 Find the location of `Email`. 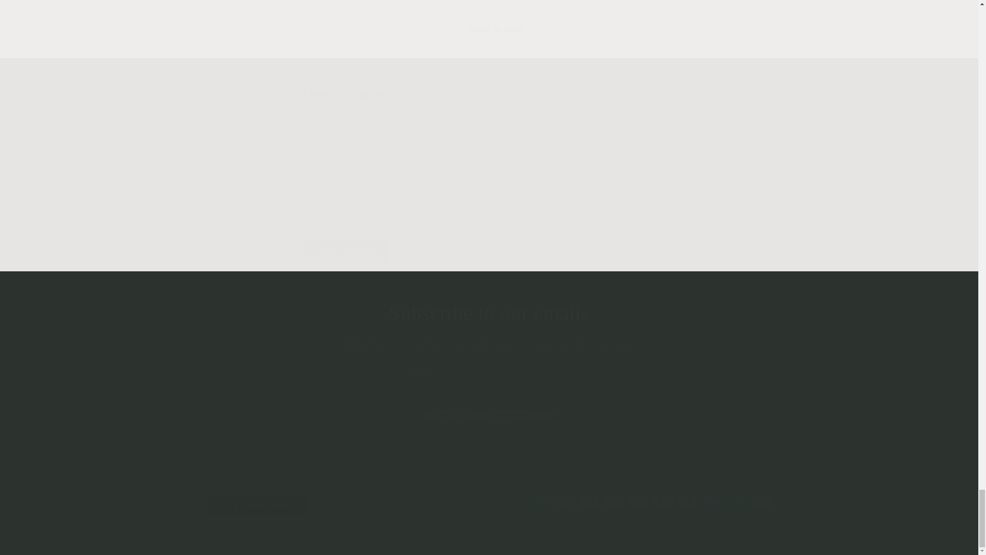

Email is located at coordinates (489, 374).